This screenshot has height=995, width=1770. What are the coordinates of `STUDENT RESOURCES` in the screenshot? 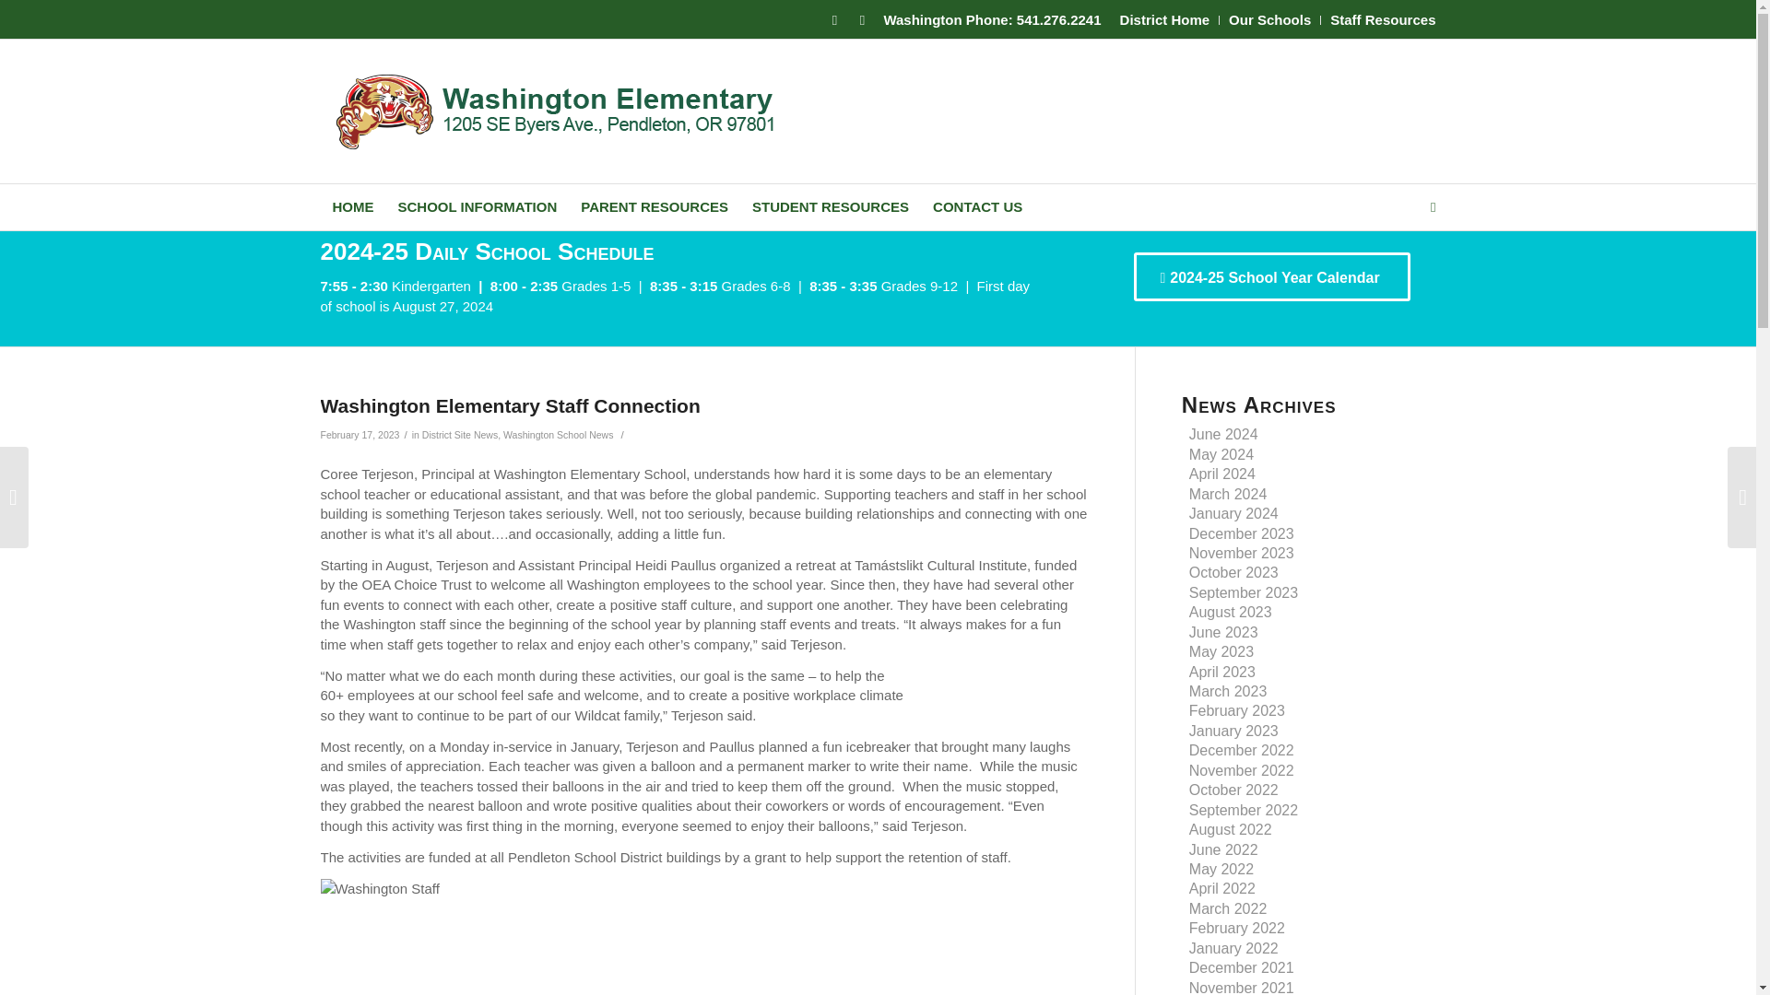 It's located at (830, 206).